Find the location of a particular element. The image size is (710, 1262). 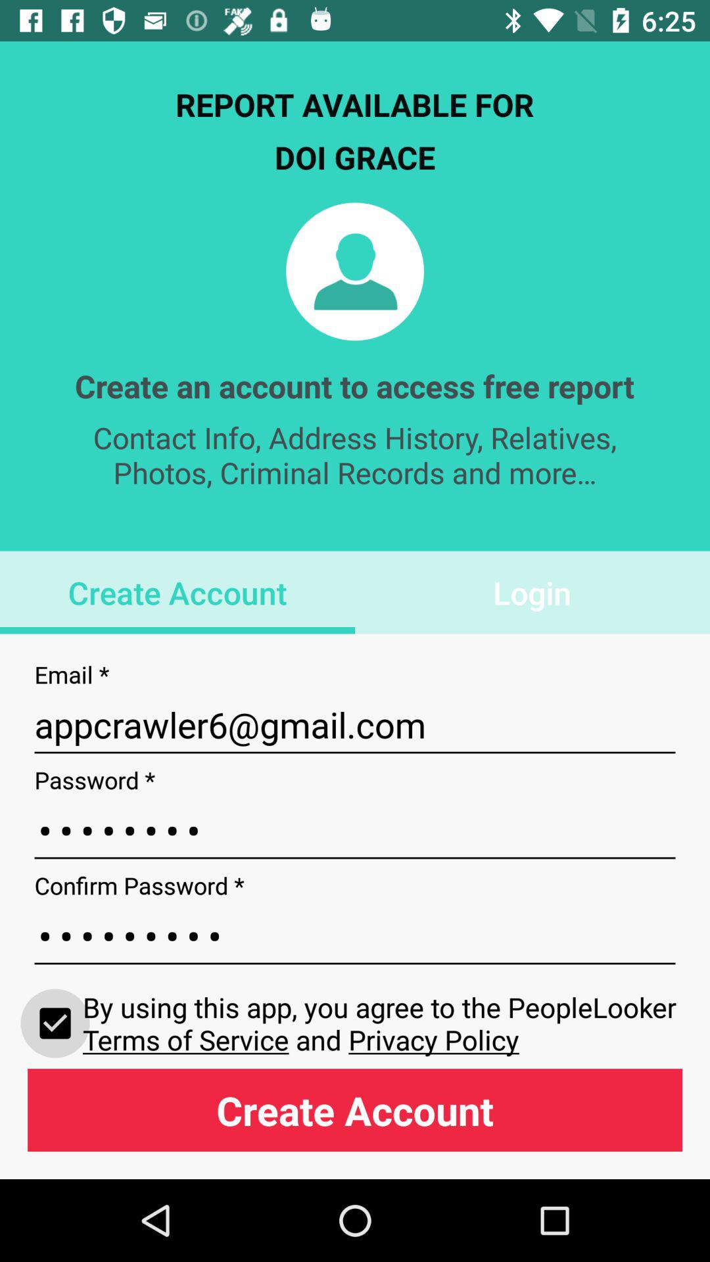

select crod3116 icon is located at coordinates (355, 831).